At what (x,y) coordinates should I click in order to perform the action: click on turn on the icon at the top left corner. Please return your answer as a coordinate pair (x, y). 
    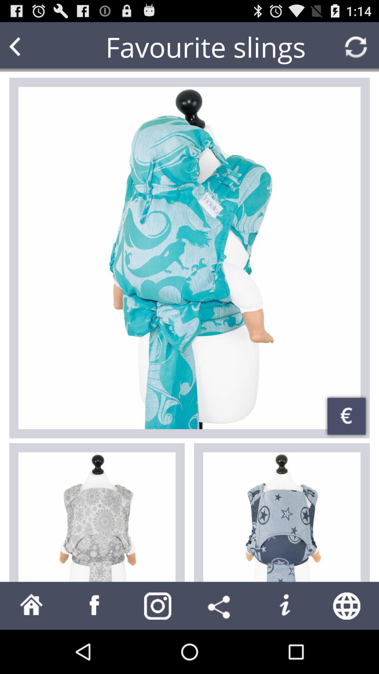
    Looking at the image, I should click on (28, 47).